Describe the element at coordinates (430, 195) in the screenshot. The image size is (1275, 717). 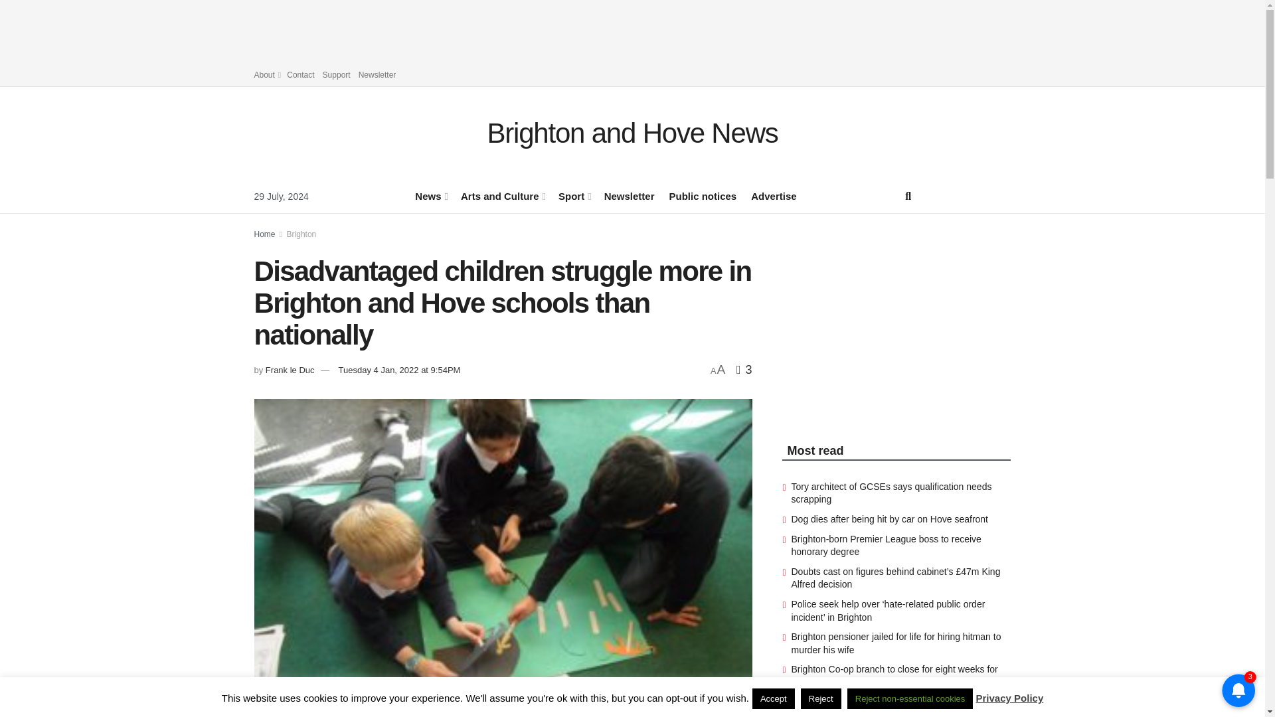
I see `News` at that location.